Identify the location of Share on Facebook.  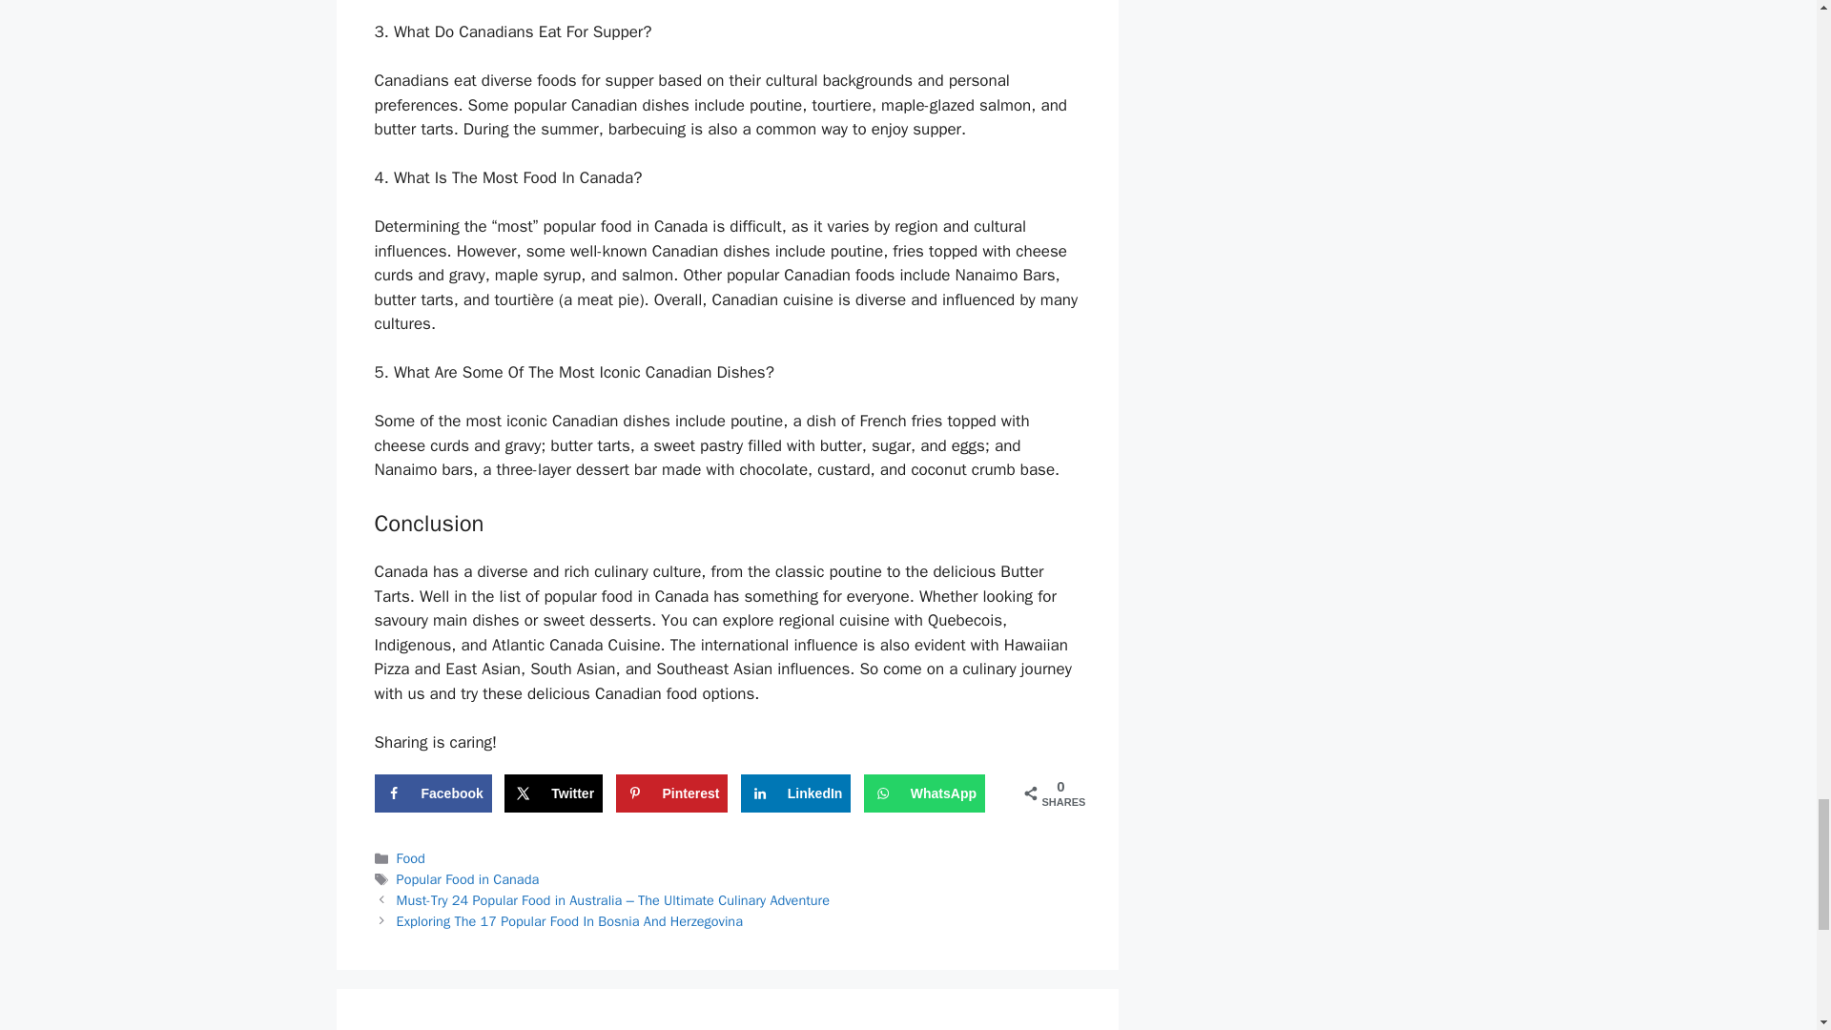
(431, 793).